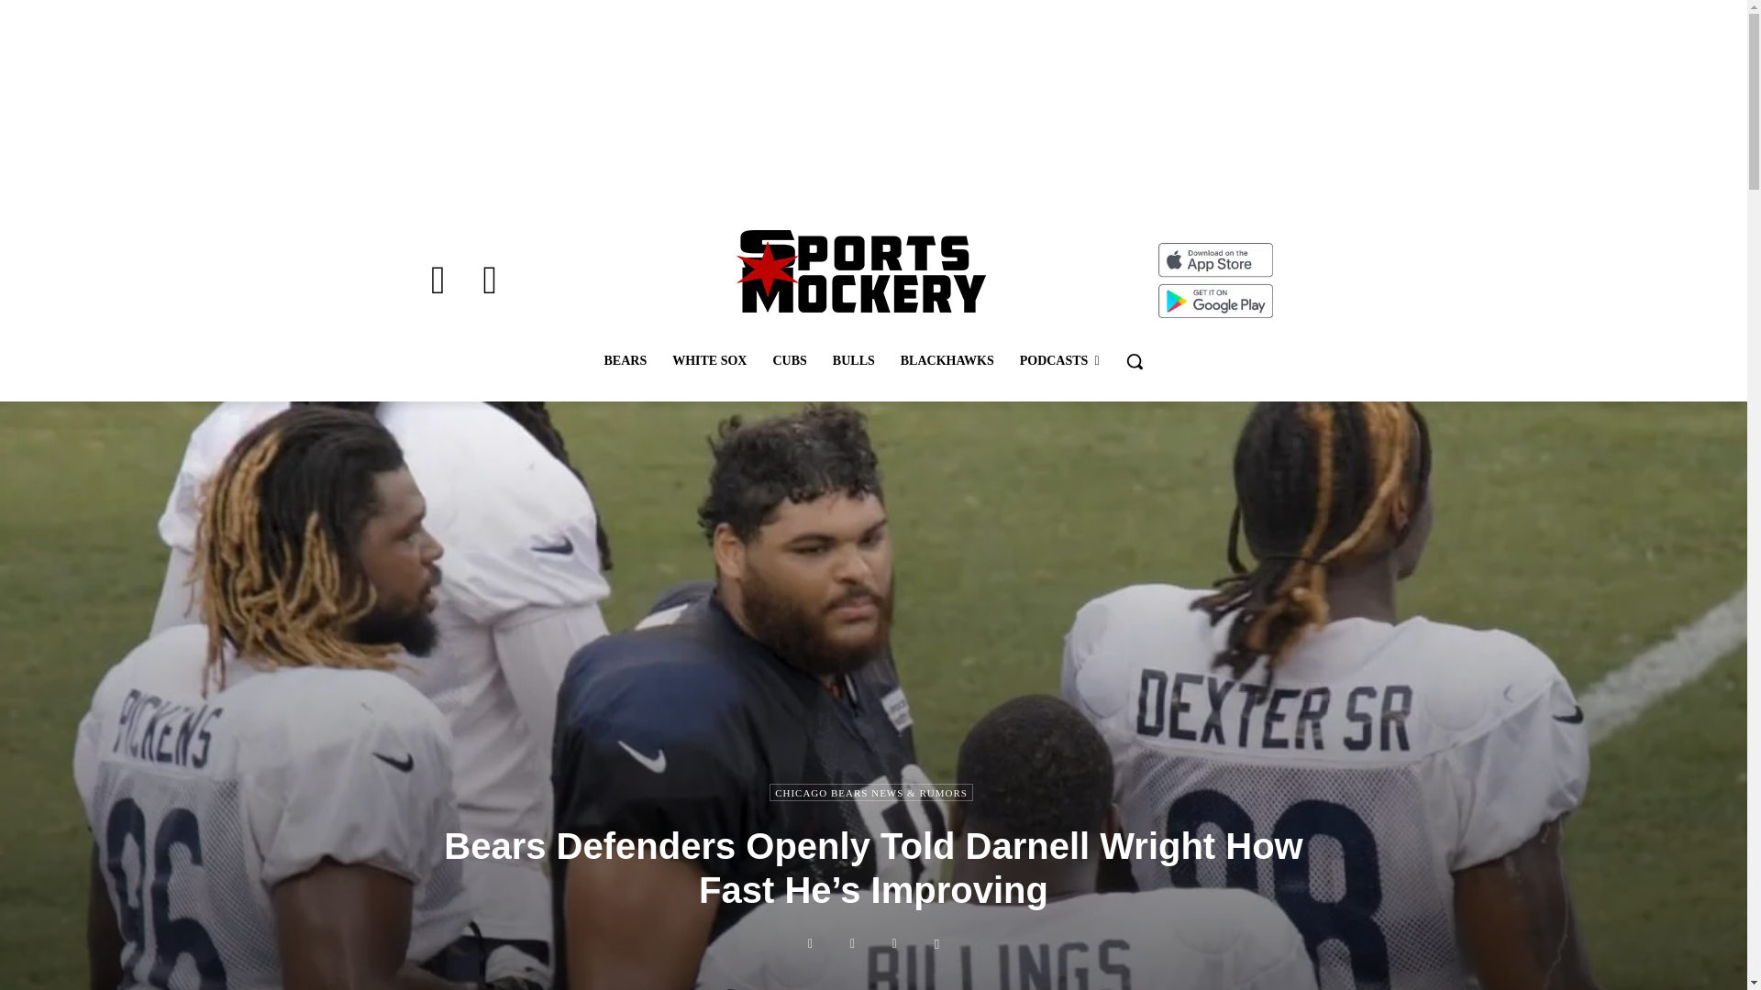 This screenshot has height=990, width=1761. I want to click on CUBS, so click(789, 361).